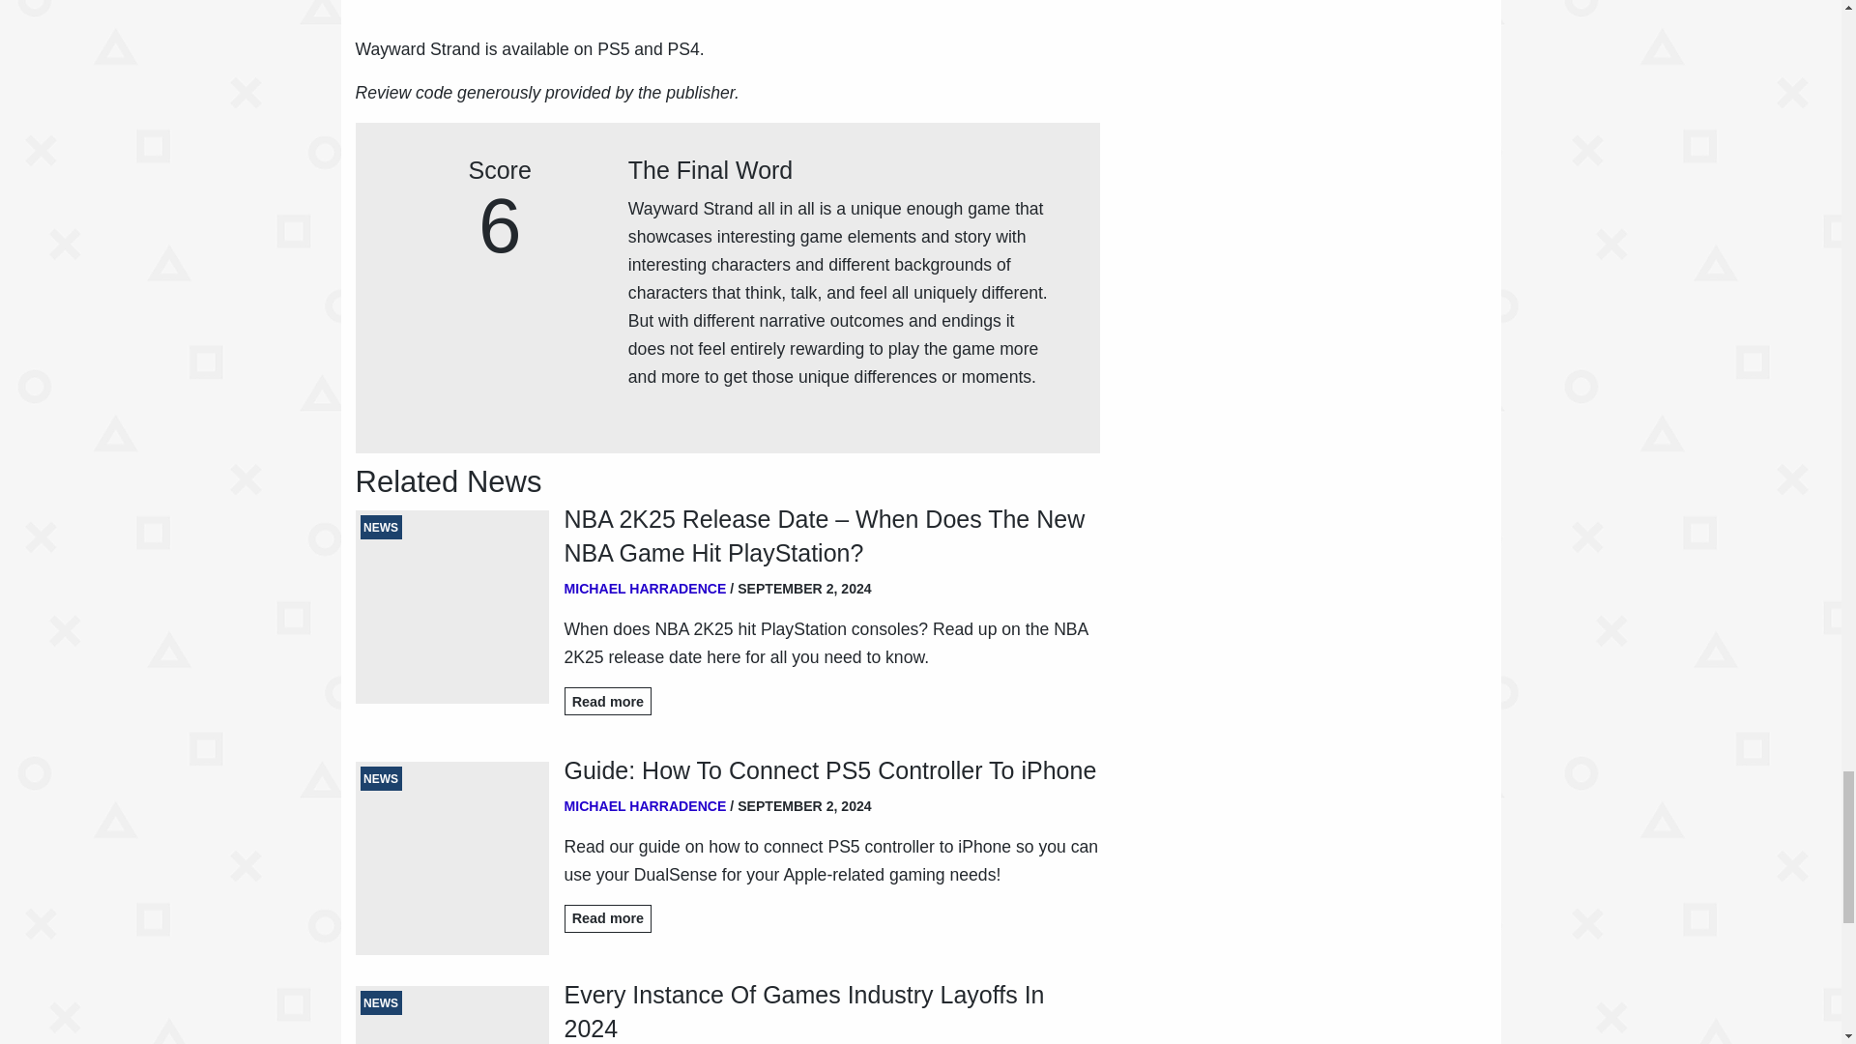 This screenshot has width=1856, height=1044. I want to click on NEWS, so click(452, 607).